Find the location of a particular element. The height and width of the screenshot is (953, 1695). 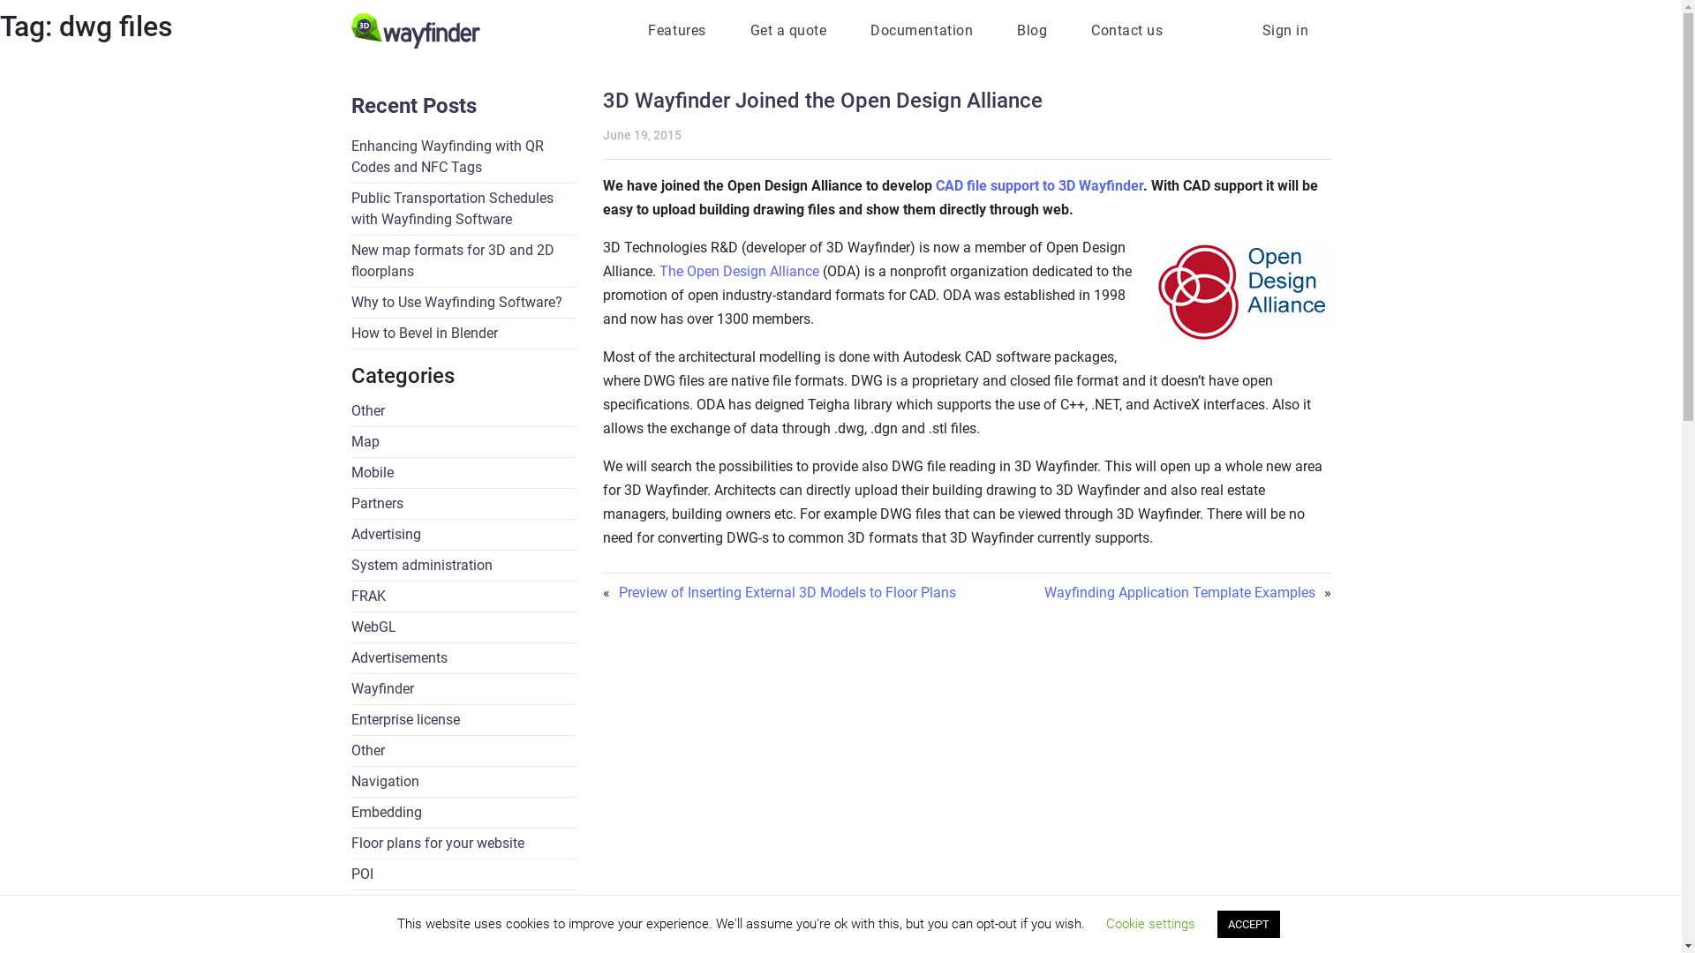

WebGL is located at coordinates (464, 628).